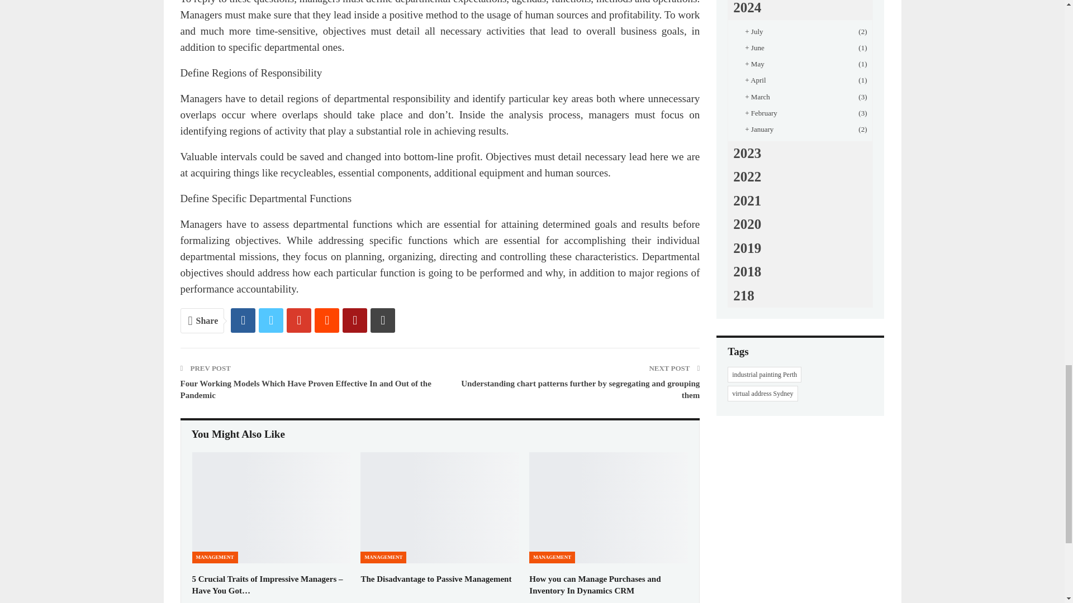 Image resolution: width=1073 pixels, height=603 pixels. Describe the element at coordinates (440, 508) in the screenshot. I see `The Disadvantage to Passive Management` at that location.